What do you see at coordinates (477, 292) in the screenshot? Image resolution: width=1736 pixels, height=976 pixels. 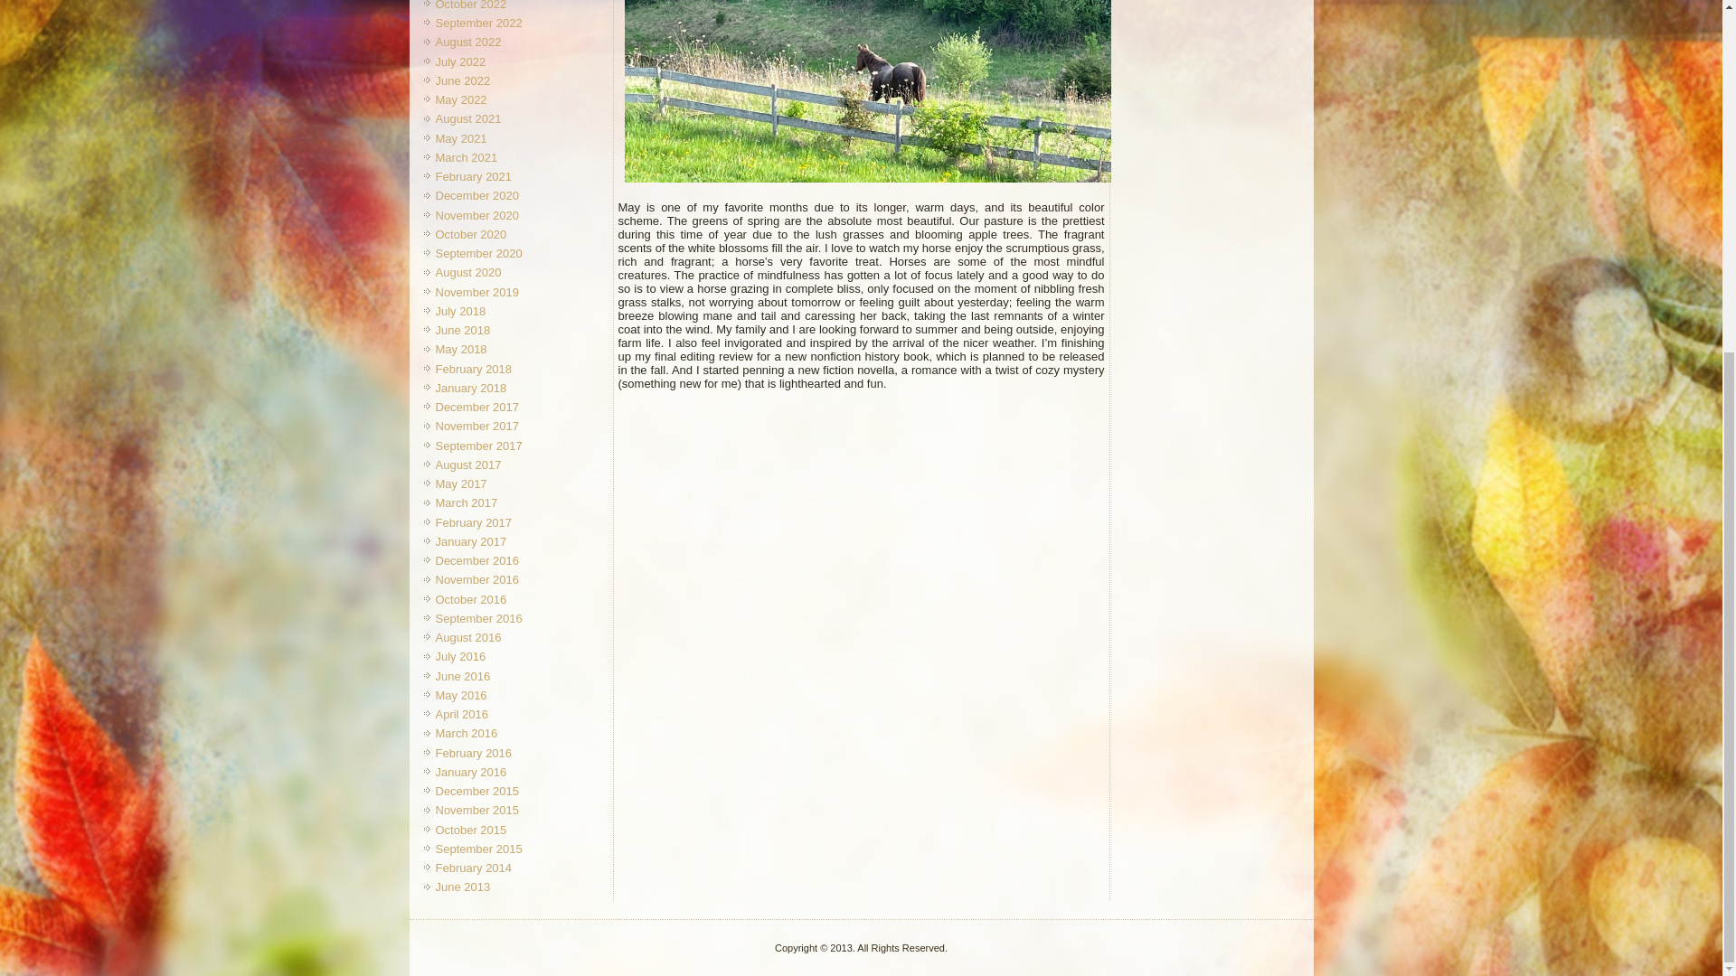 I see `November 2019` at bounding box center [477, 292].